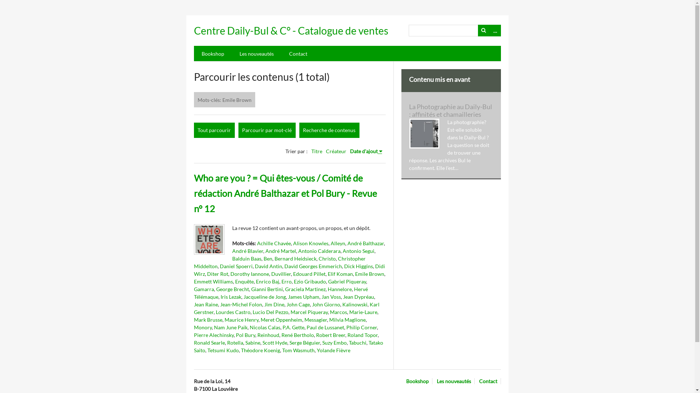 The width and height of the screenshot is (700, 393). I want to click on Jean-Michel Folon, so click(241, 304).